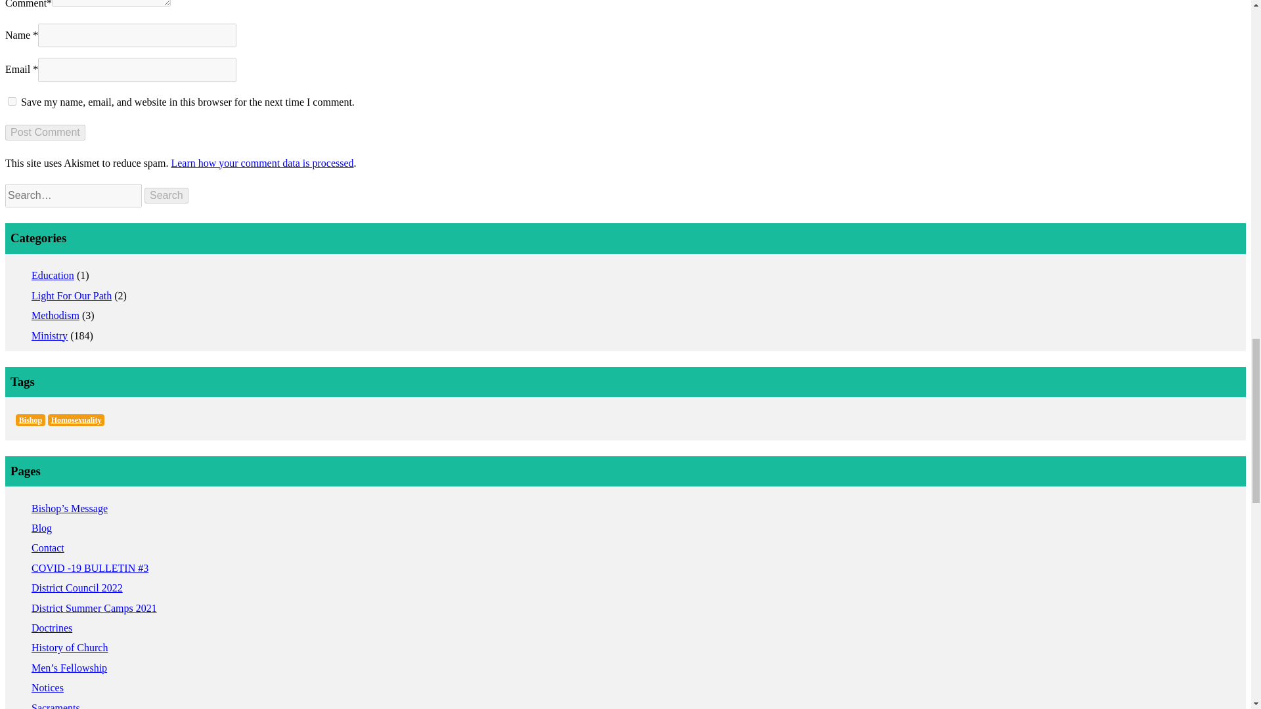 The height and width of the screenshot is (709, 1261). I want to click on Ministry, so click(50, 335).